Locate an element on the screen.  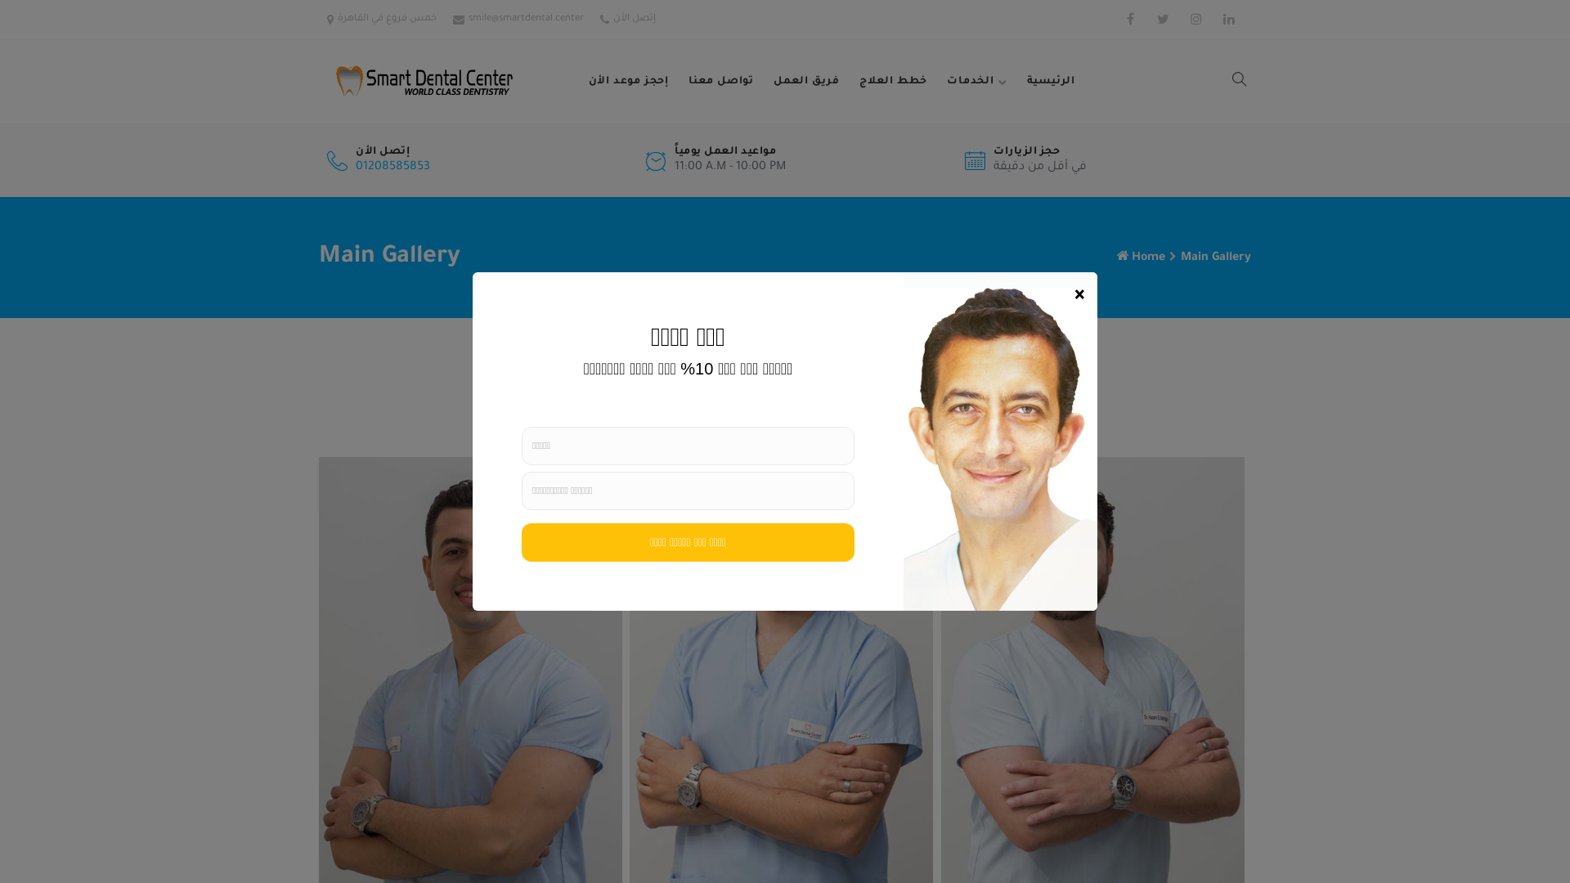
All Images is located at coordinates (782, 402).